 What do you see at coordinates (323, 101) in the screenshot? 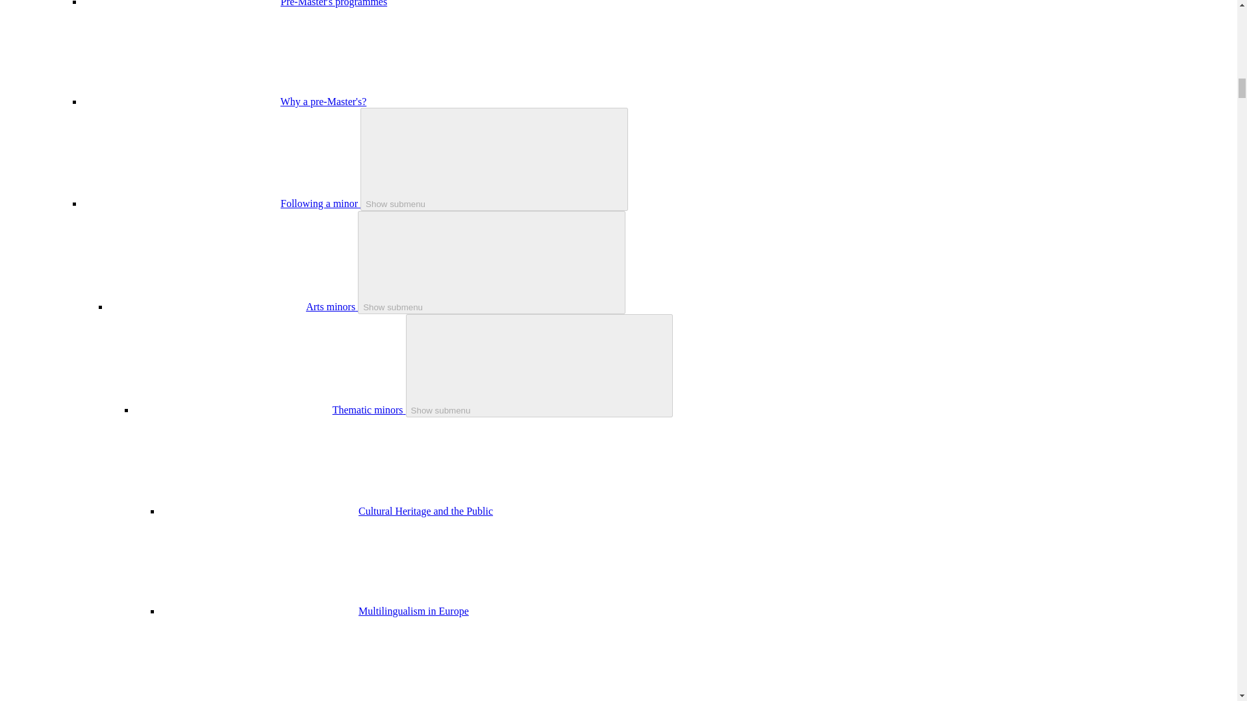
I see `Why a pre-Master's?` at bounding box center [323, 101].